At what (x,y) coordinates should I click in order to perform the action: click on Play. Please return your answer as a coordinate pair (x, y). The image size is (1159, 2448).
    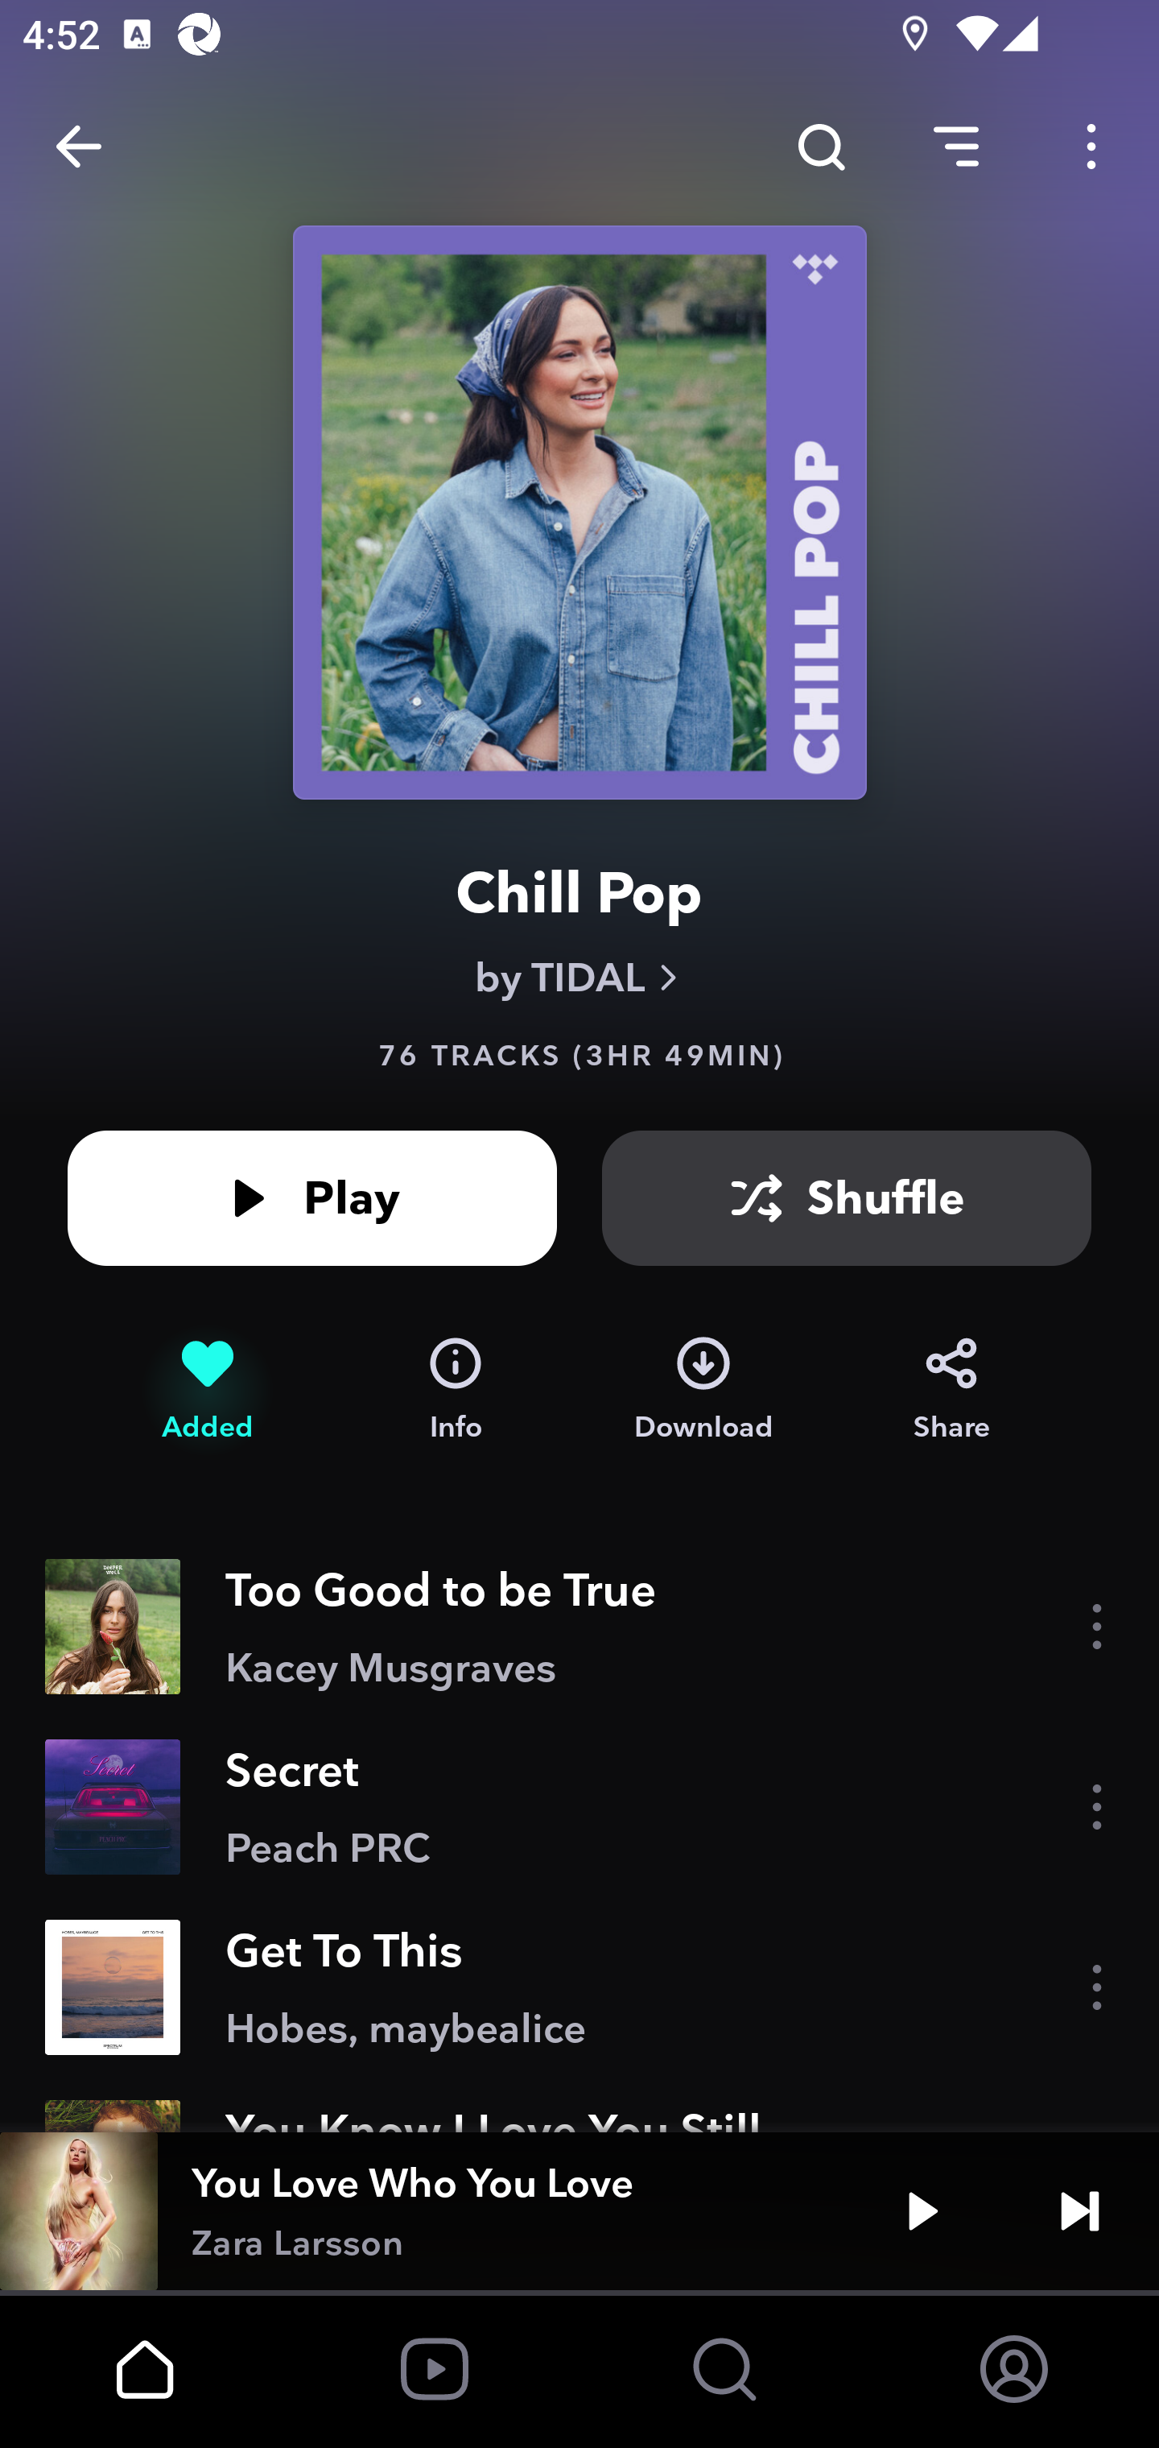
    Looking at the image, I should click on (312, 1198).